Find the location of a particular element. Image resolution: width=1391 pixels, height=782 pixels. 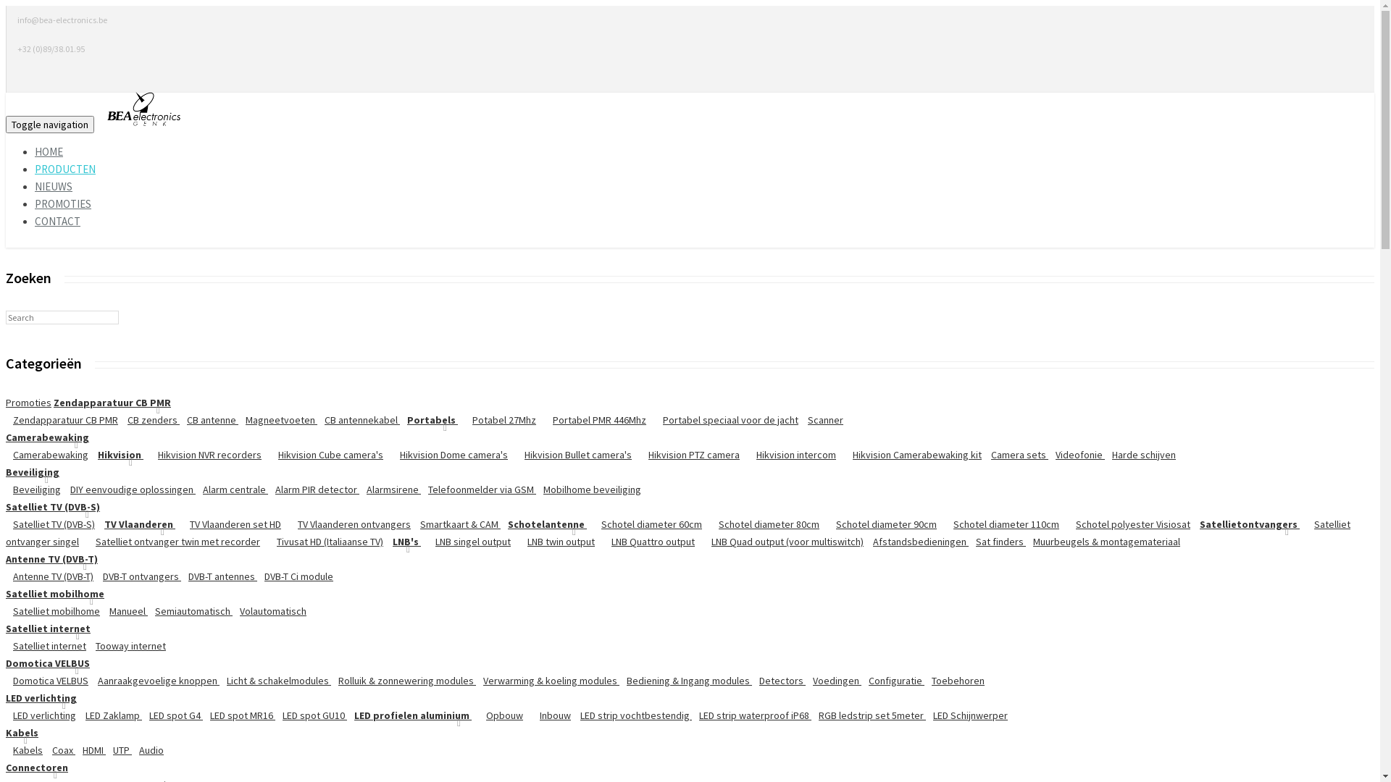

Manueel is located at coordinates (125, 611).